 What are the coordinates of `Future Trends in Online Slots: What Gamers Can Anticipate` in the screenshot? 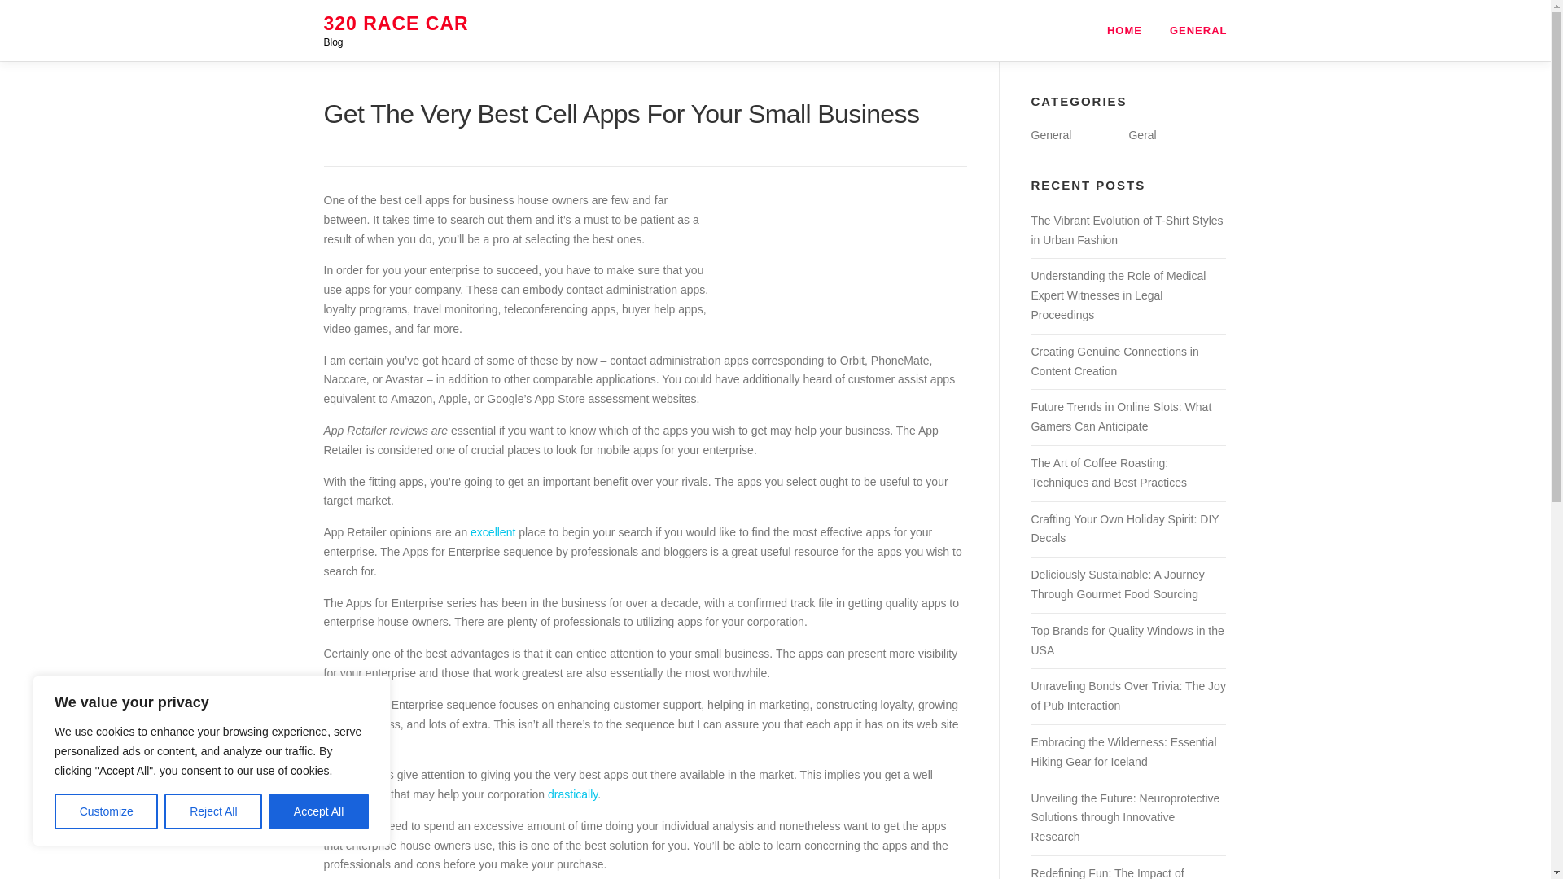 It's located at (1120, 417).